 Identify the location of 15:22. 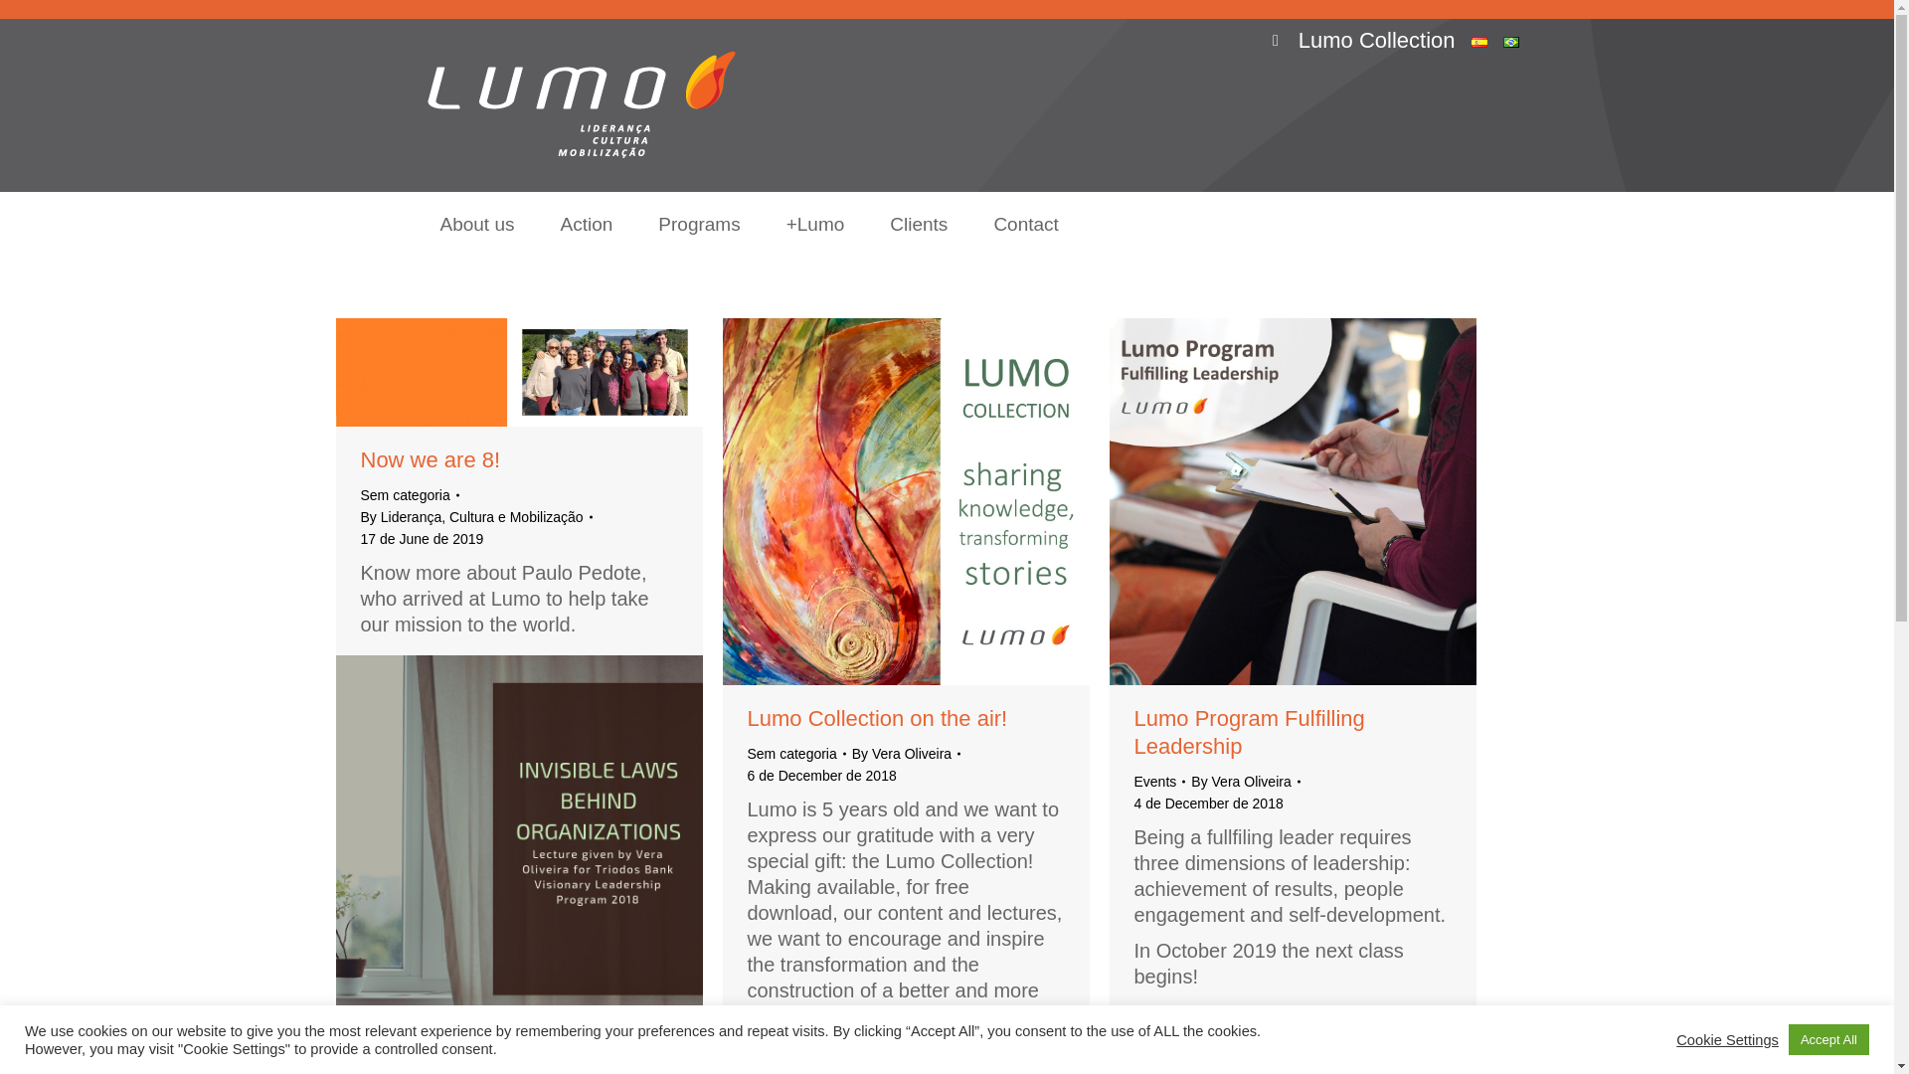
(1208, 804).